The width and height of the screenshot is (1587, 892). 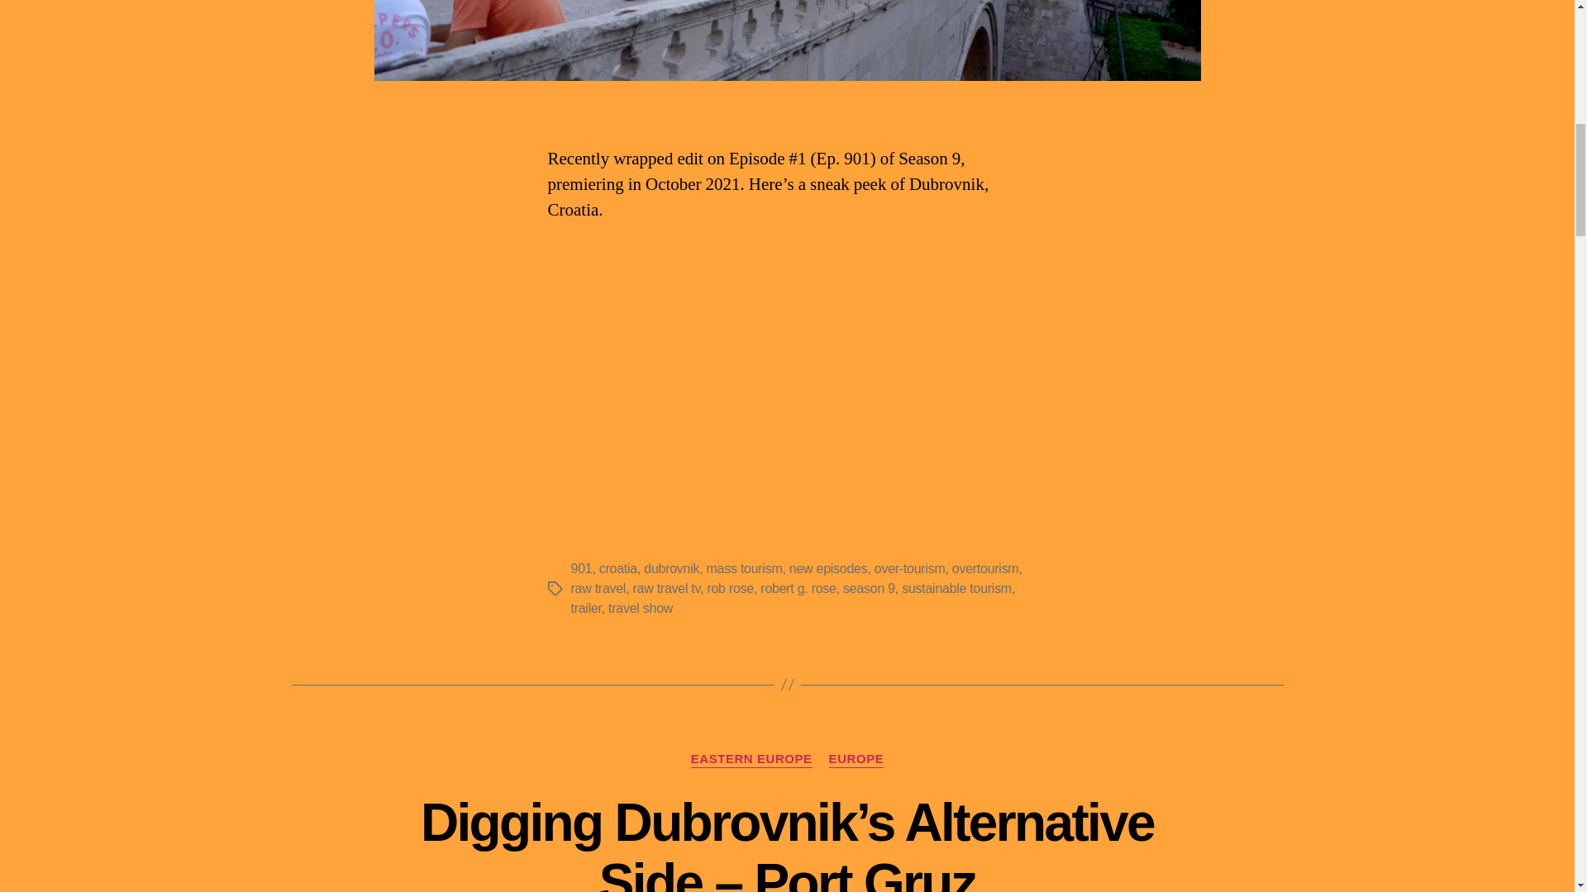 I want to click on croatia, so click(x=618, y=568).